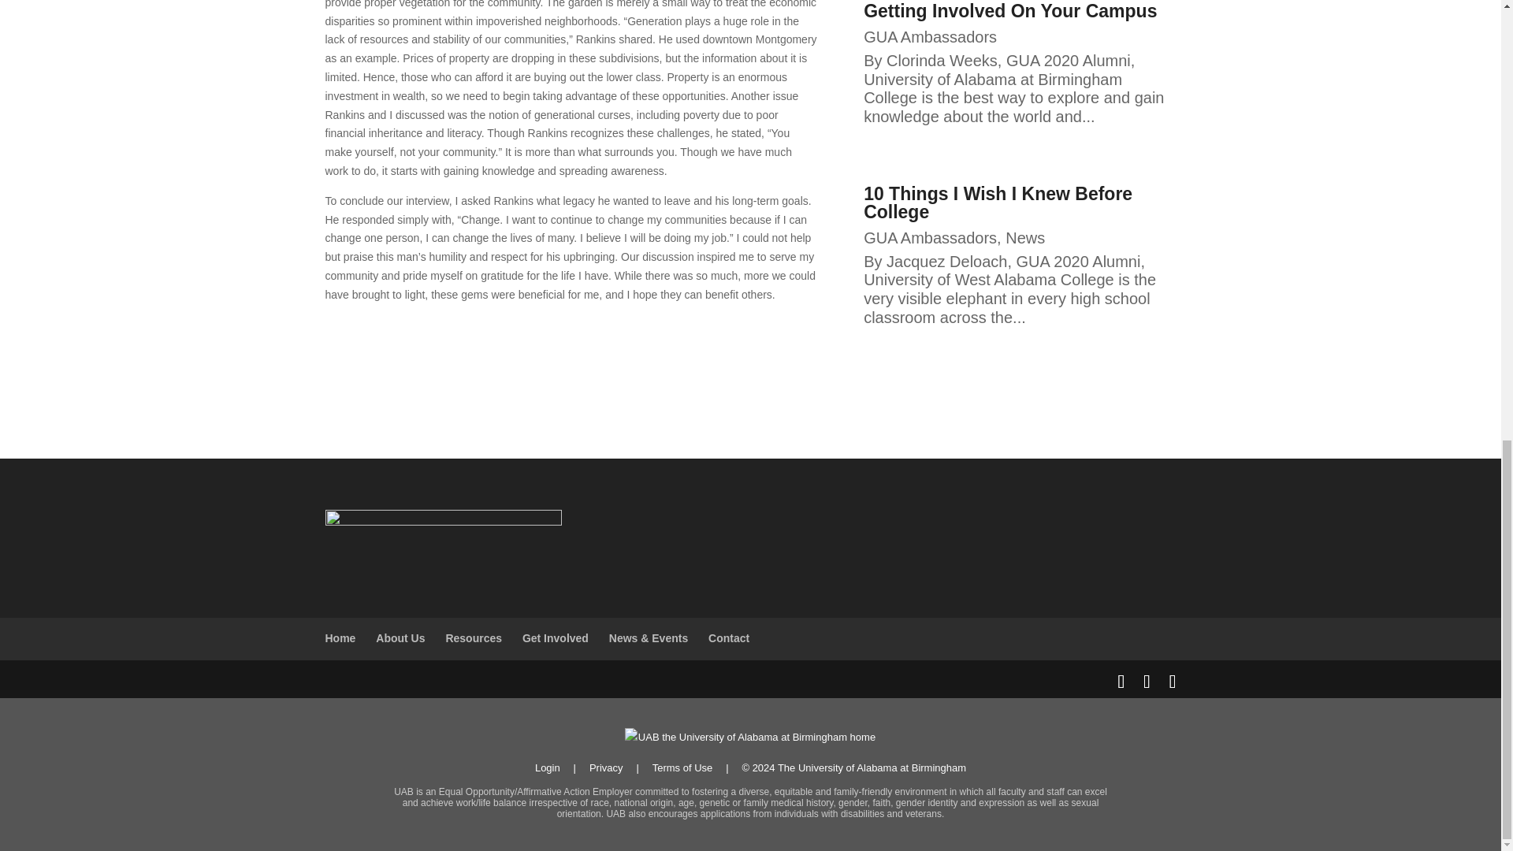  Describe the element at coordinates (728, 638) in the screenshot. I see `Contact` at that location.